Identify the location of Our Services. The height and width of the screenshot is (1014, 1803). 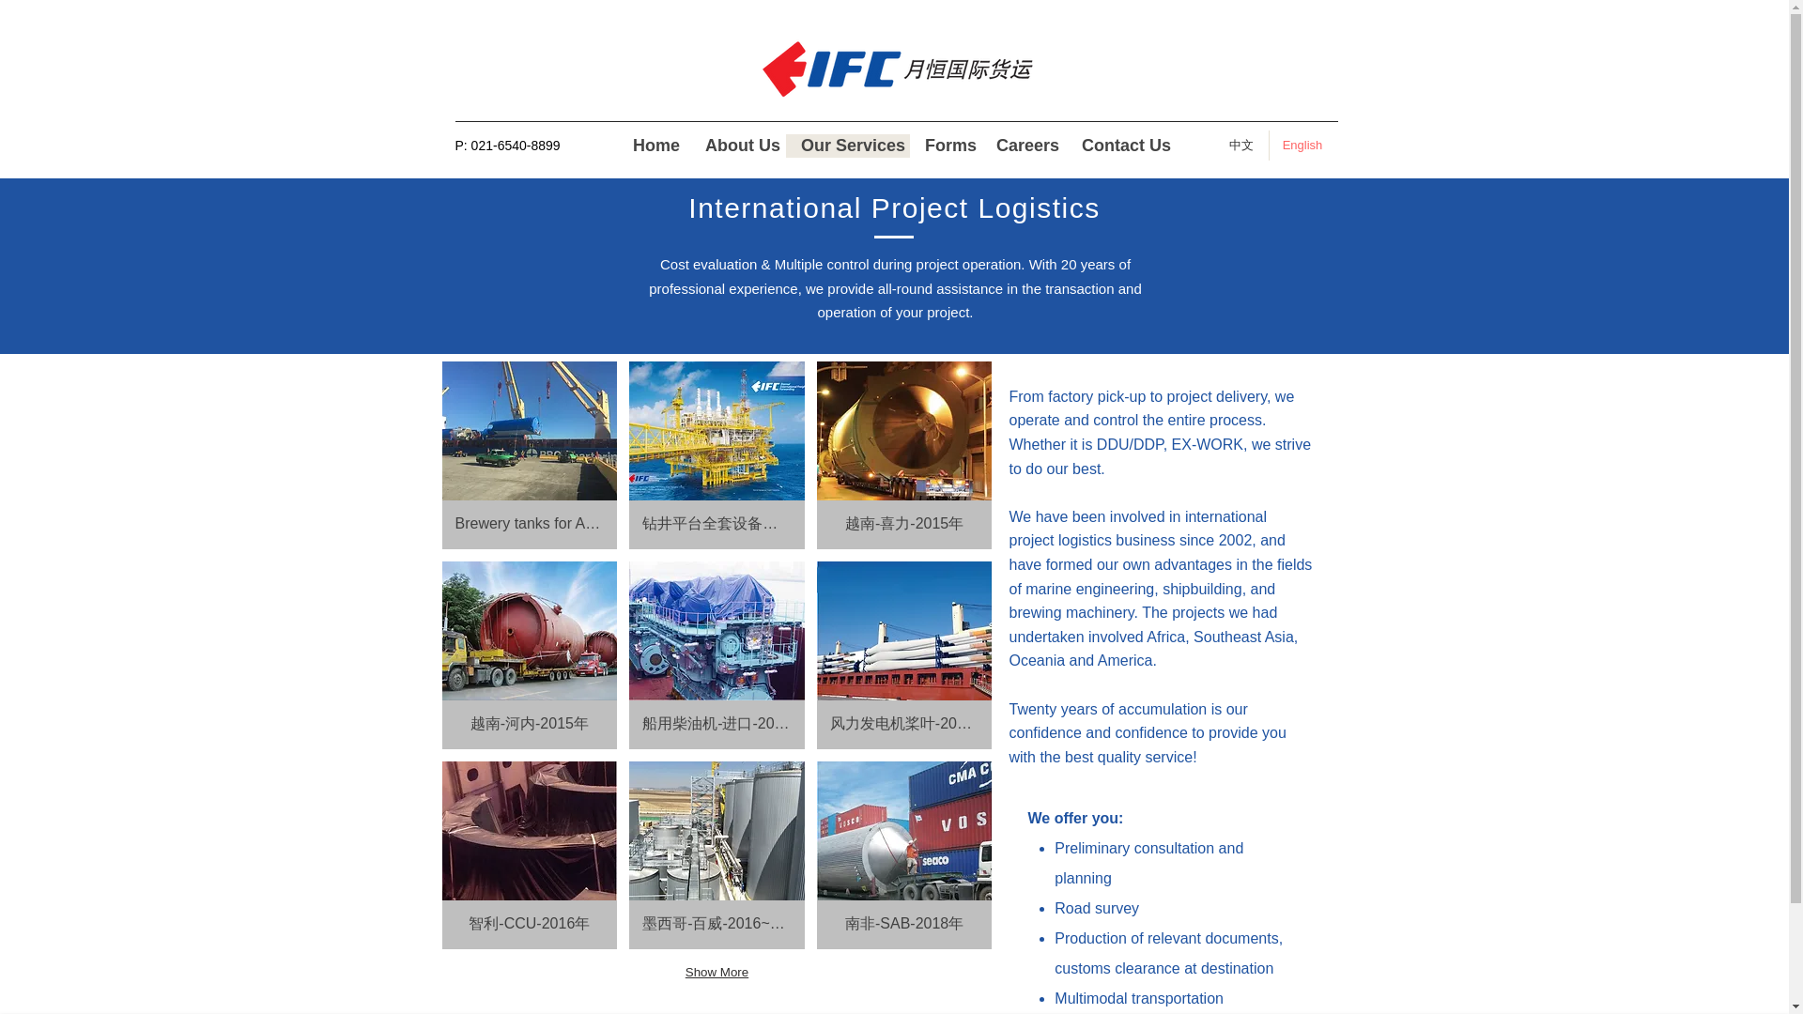
(848, 146).